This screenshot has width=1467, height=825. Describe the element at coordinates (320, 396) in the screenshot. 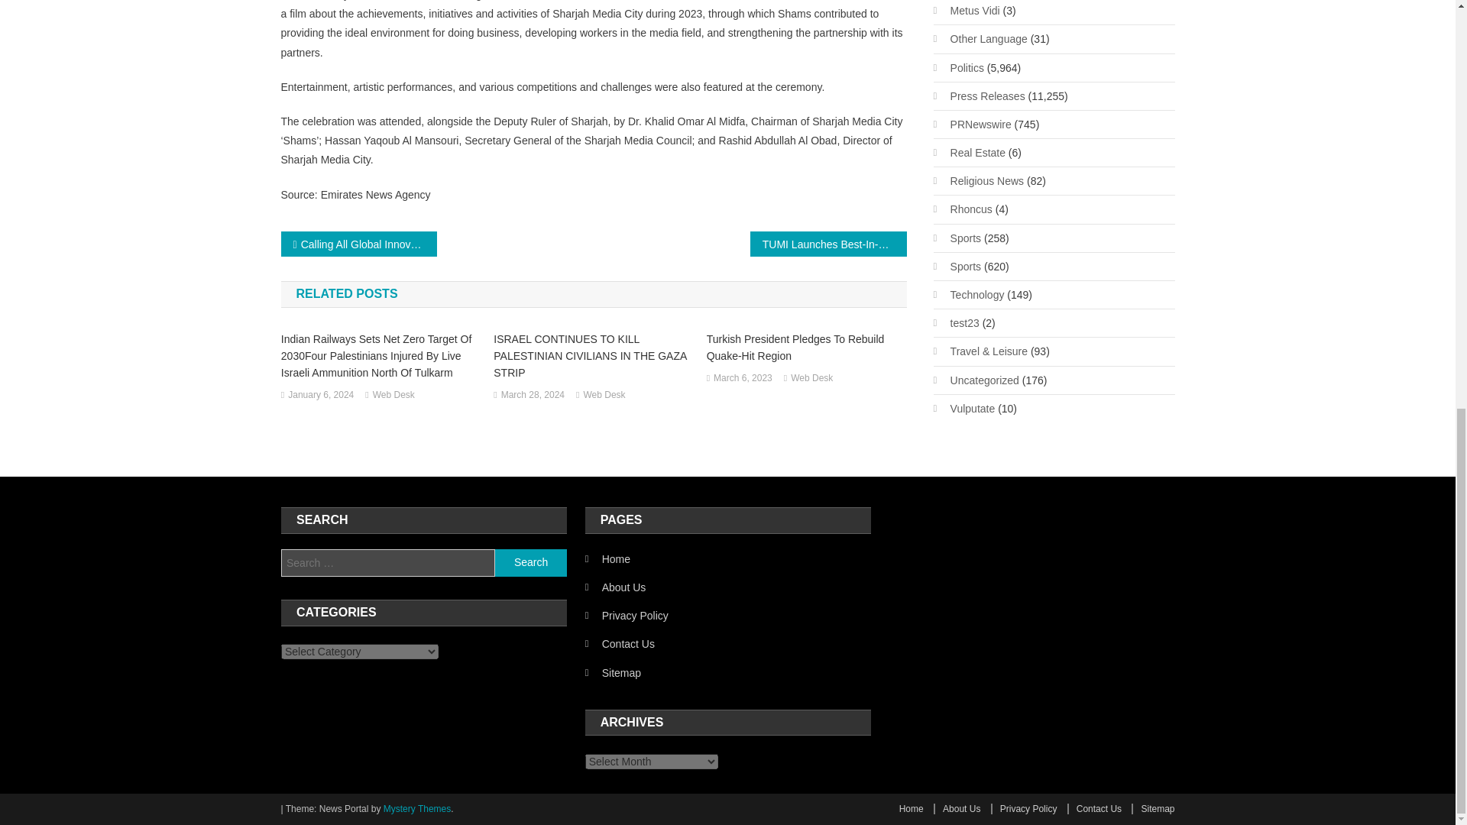

I see `January 6, 2024` at that location.